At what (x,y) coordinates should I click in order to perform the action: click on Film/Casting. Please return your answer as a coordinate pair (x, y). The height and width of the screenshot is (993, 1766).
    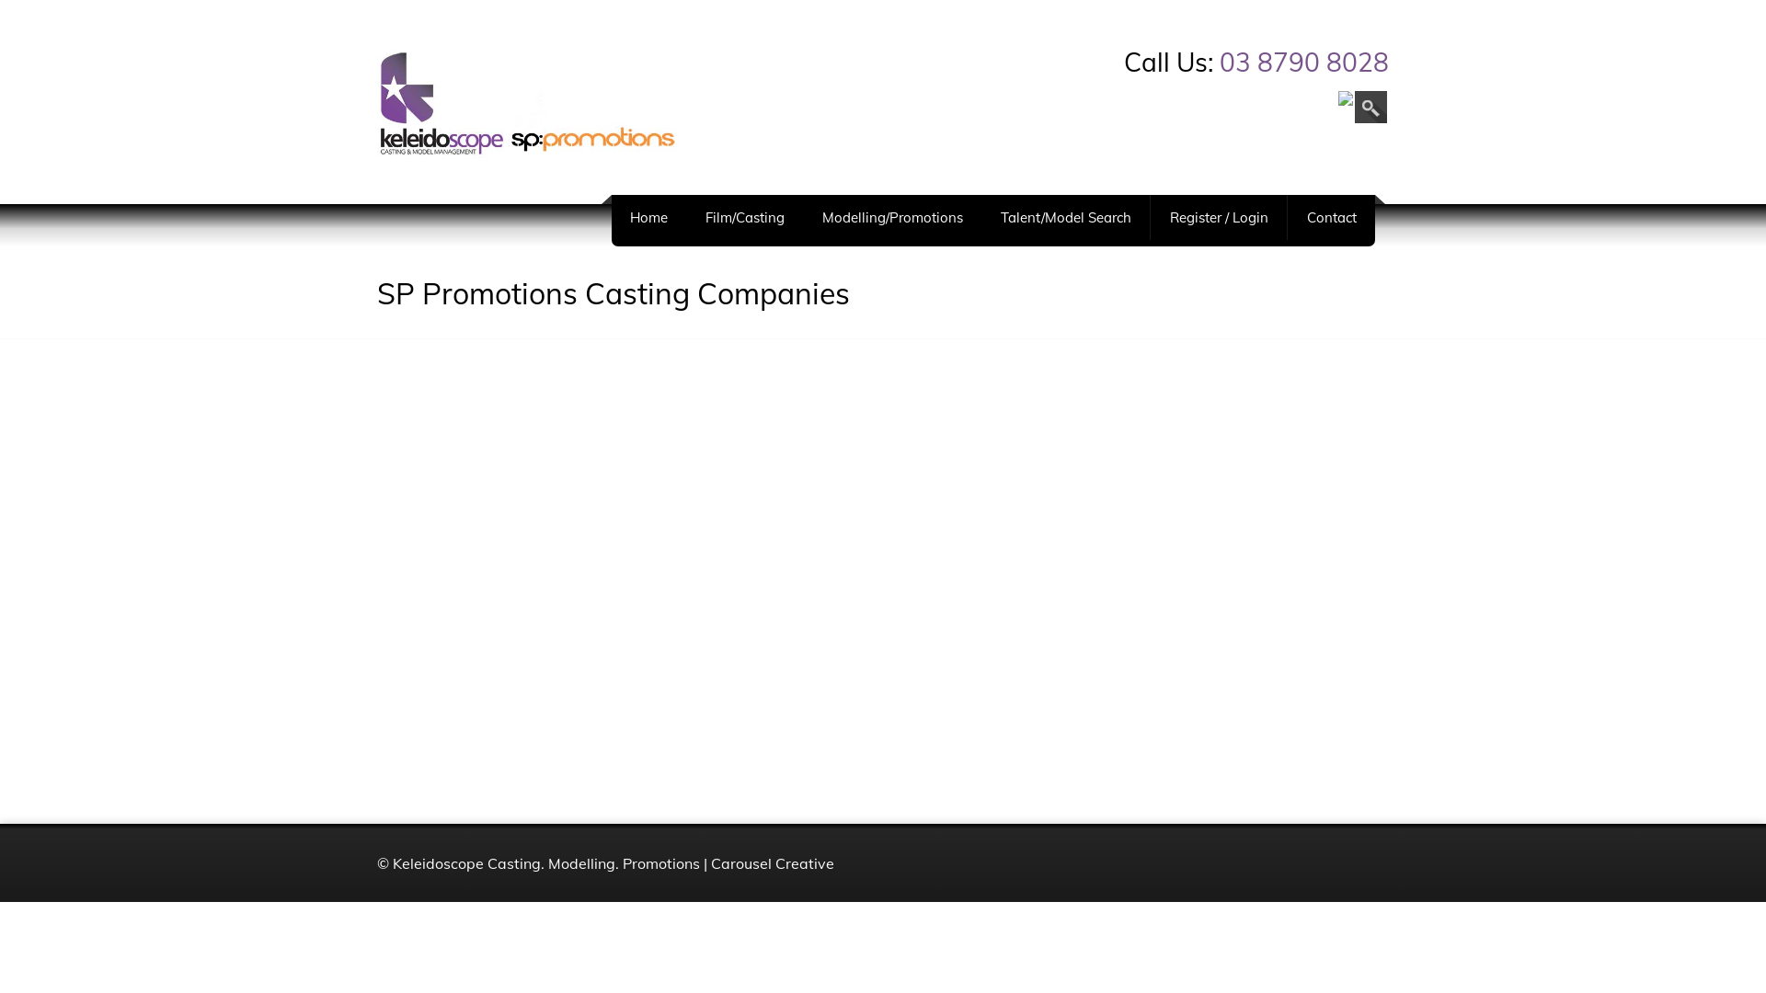
    Looking at the image, I should click on (745, 217).